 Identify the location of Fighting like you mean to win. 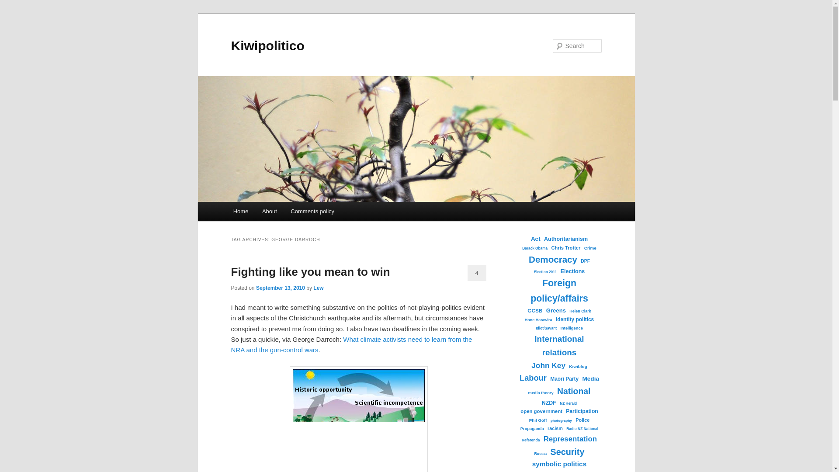
(310, 272).